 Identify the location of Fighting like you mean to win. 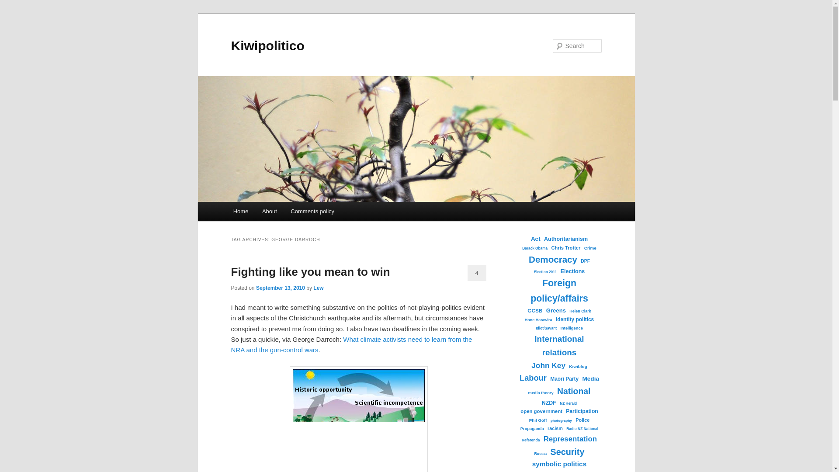
(310, 272).